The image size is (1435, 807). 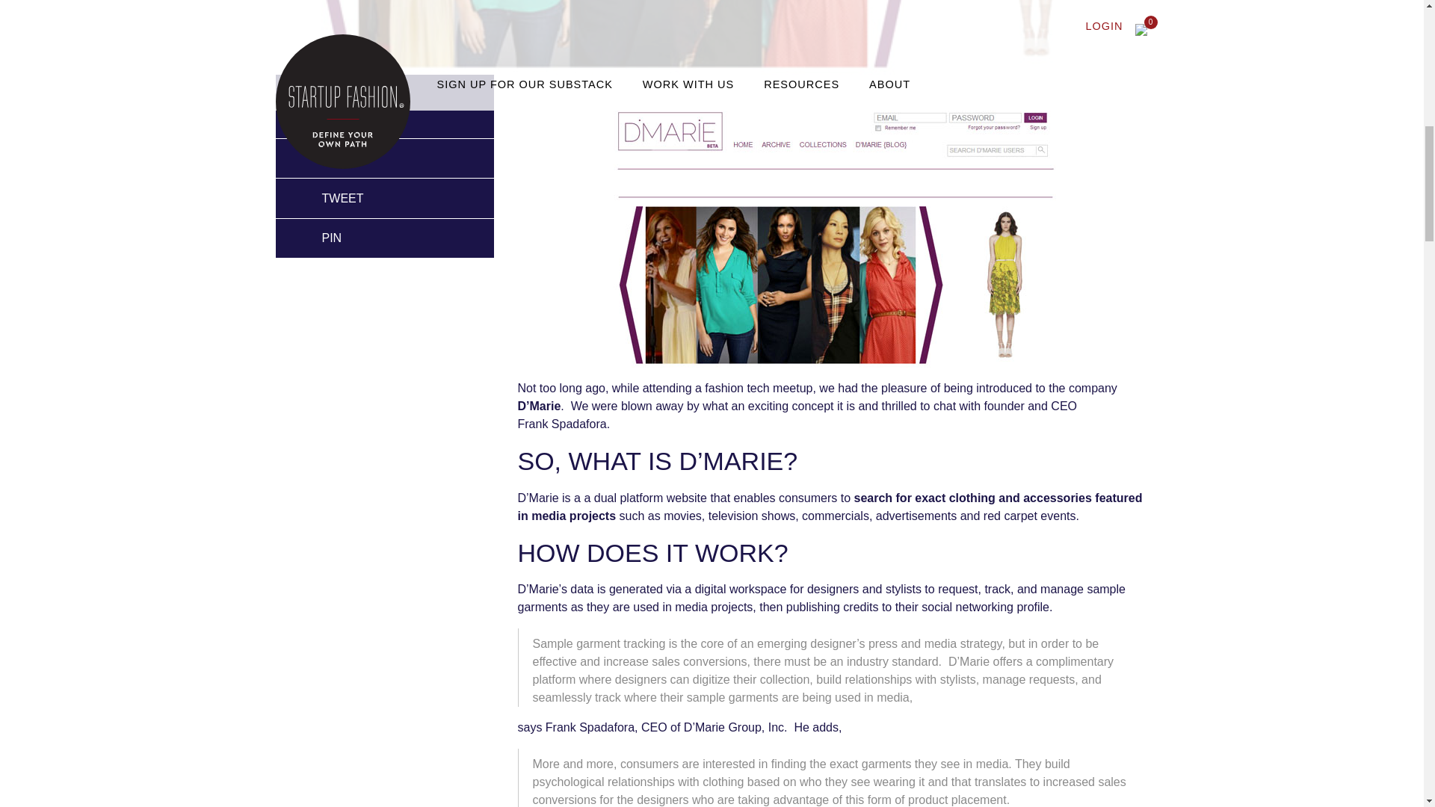 I want to click on Pin it, so click(x=314, y=238).